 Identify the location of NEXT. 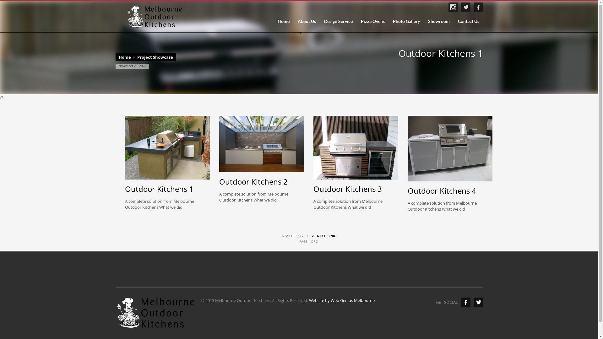
(321, 236).